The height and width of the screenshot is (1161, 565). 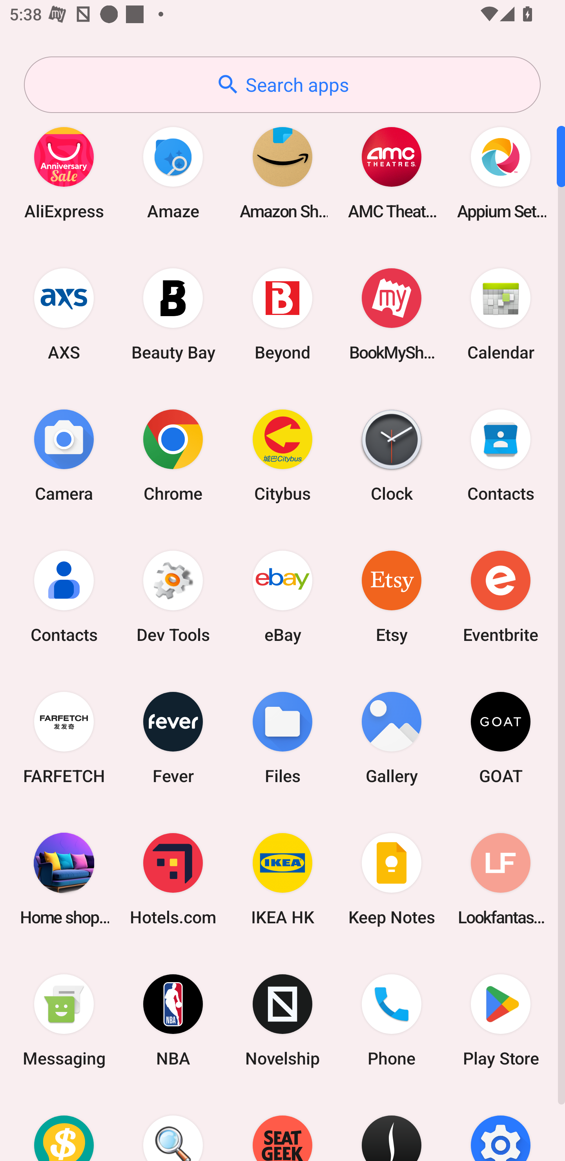 I want to click on Appium Settings, so click(x=501, y=173).